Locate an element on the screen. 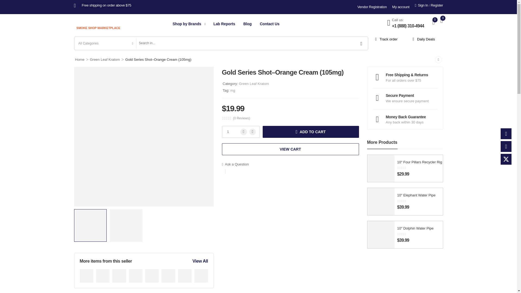 Image resolution: width=521 pixels, height=293 pixels. Vendor Registration is located at coordinates (372, 7).